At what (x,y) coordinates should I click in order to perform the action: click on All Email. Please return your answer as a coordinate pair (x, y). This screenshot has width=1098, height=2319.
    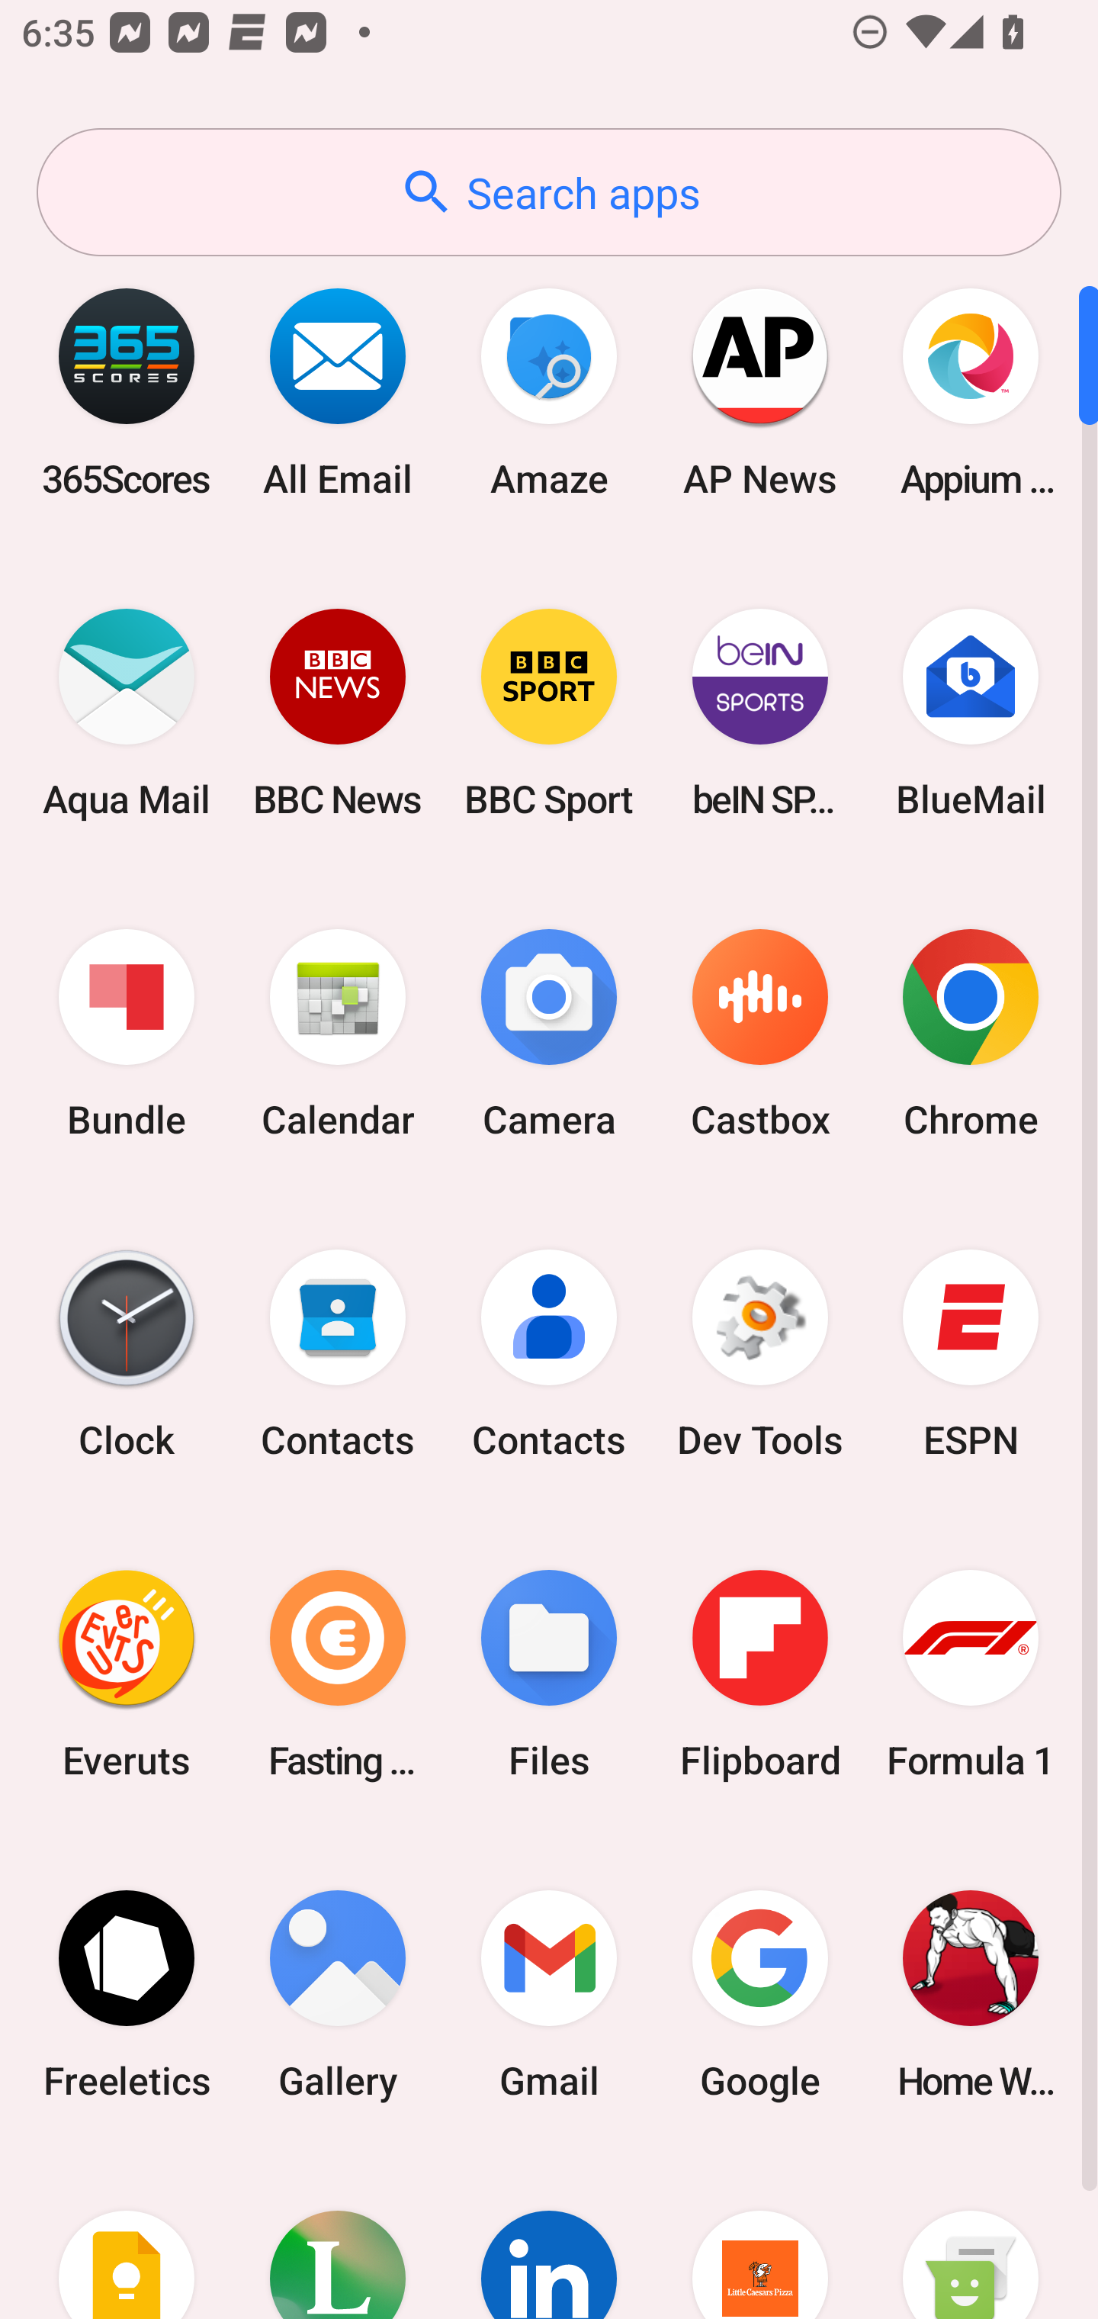
    Looking at the image, I should click on (338, 392).